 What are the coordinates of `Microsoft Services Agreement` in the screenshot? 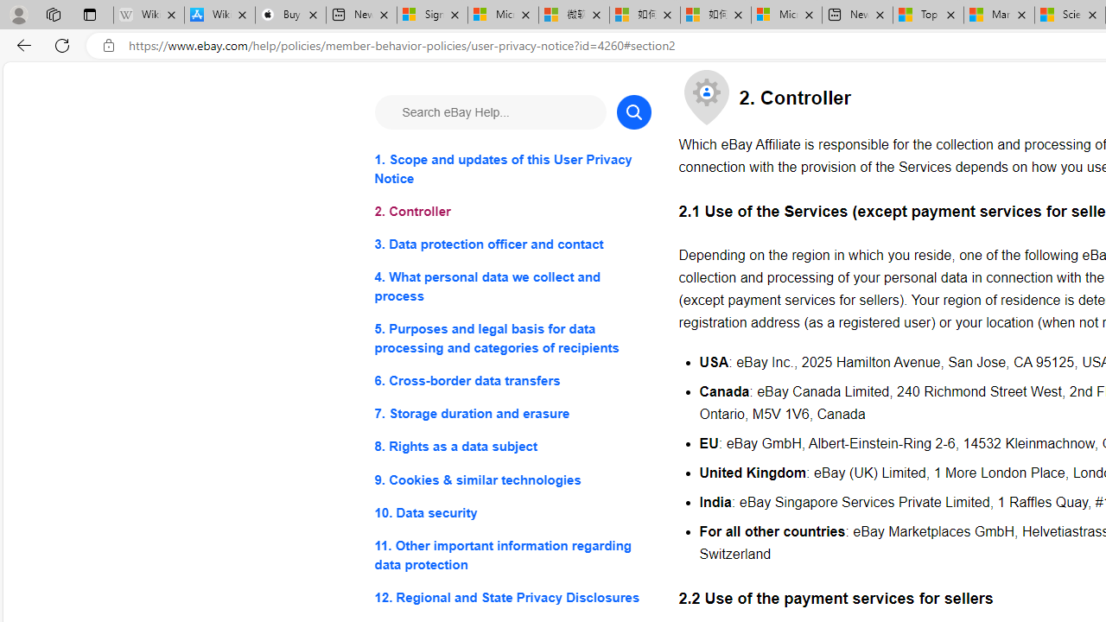 It's located at (503, 16).